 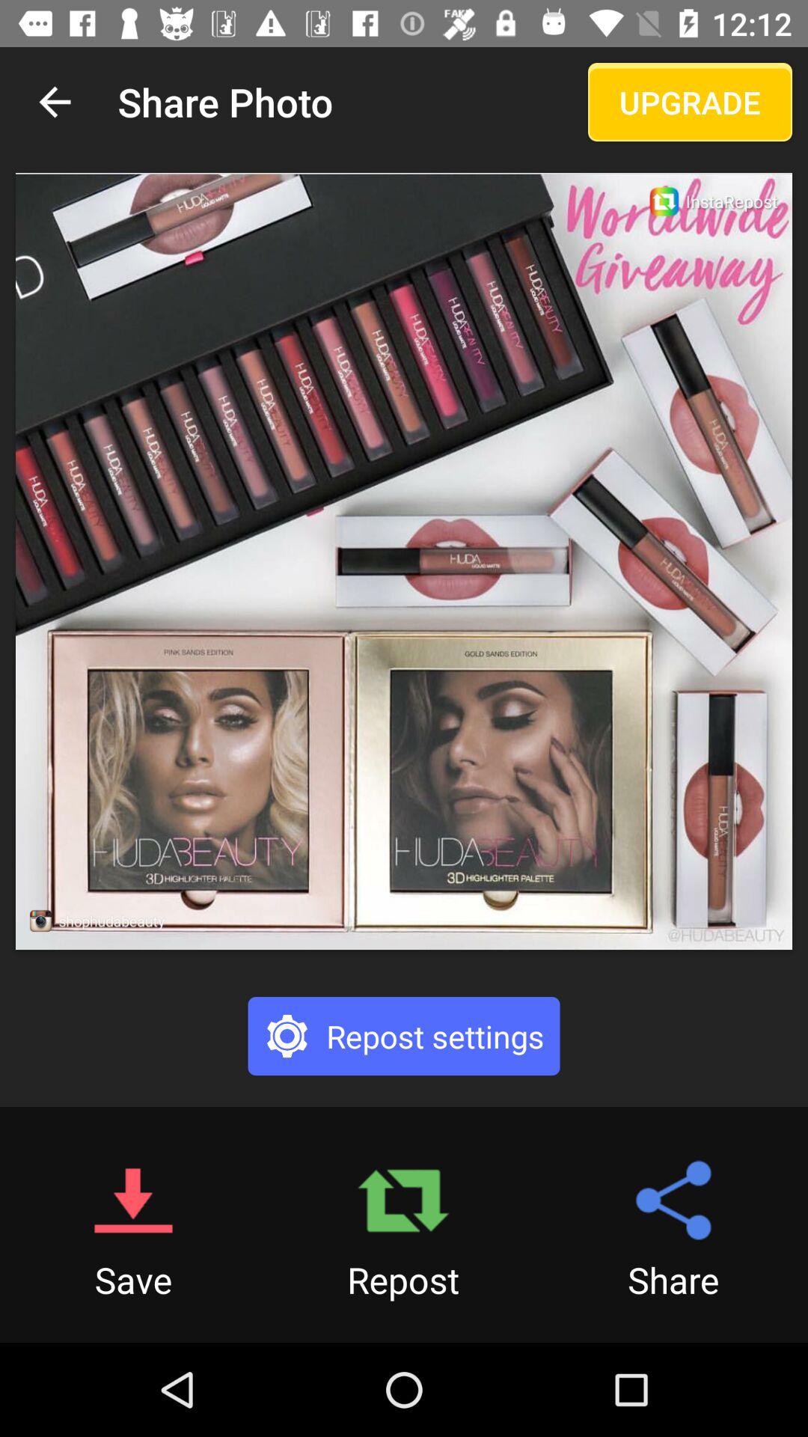 What do you see at coordinates (55, 102) in the screenshot?
I see `go back` at bounding box center [55, 102].